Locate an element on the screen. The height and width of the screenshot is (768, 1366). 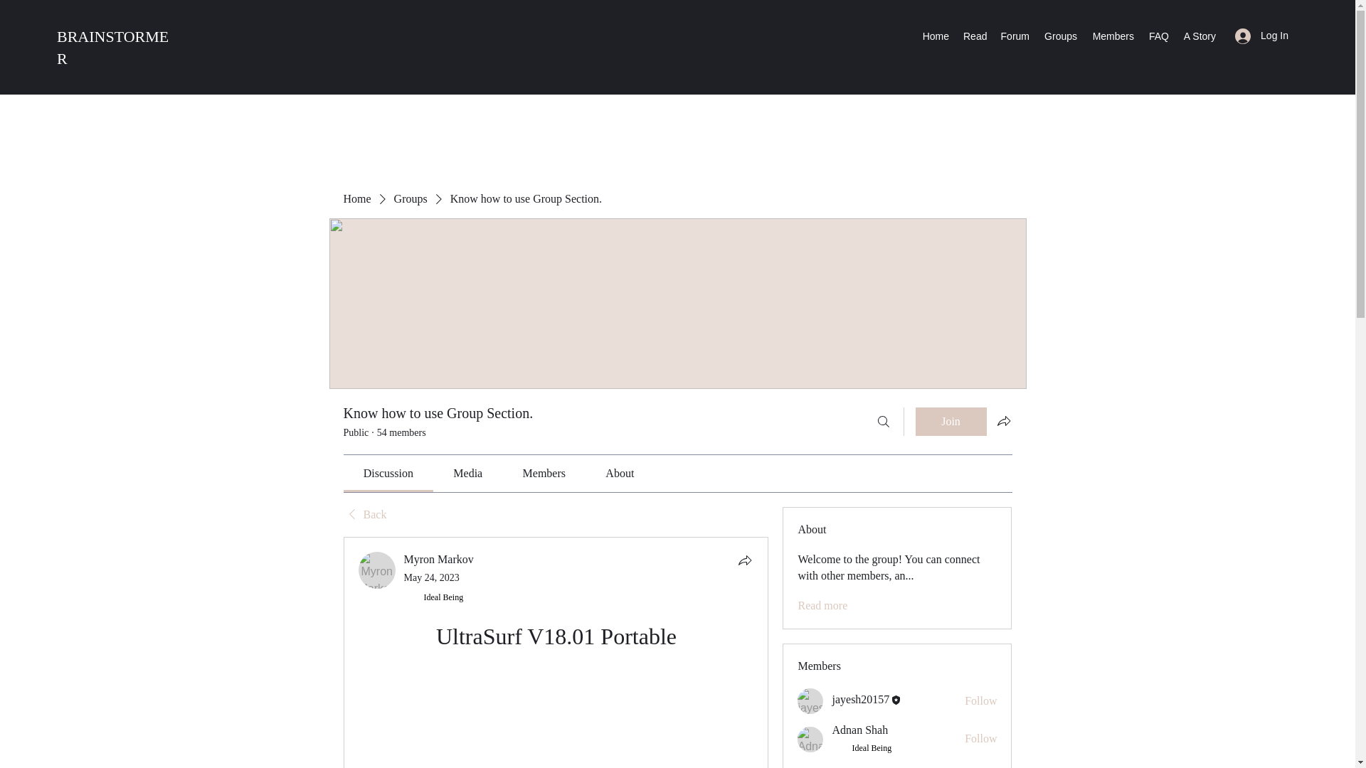
Myron Markov is located at coordinates (377, 570).